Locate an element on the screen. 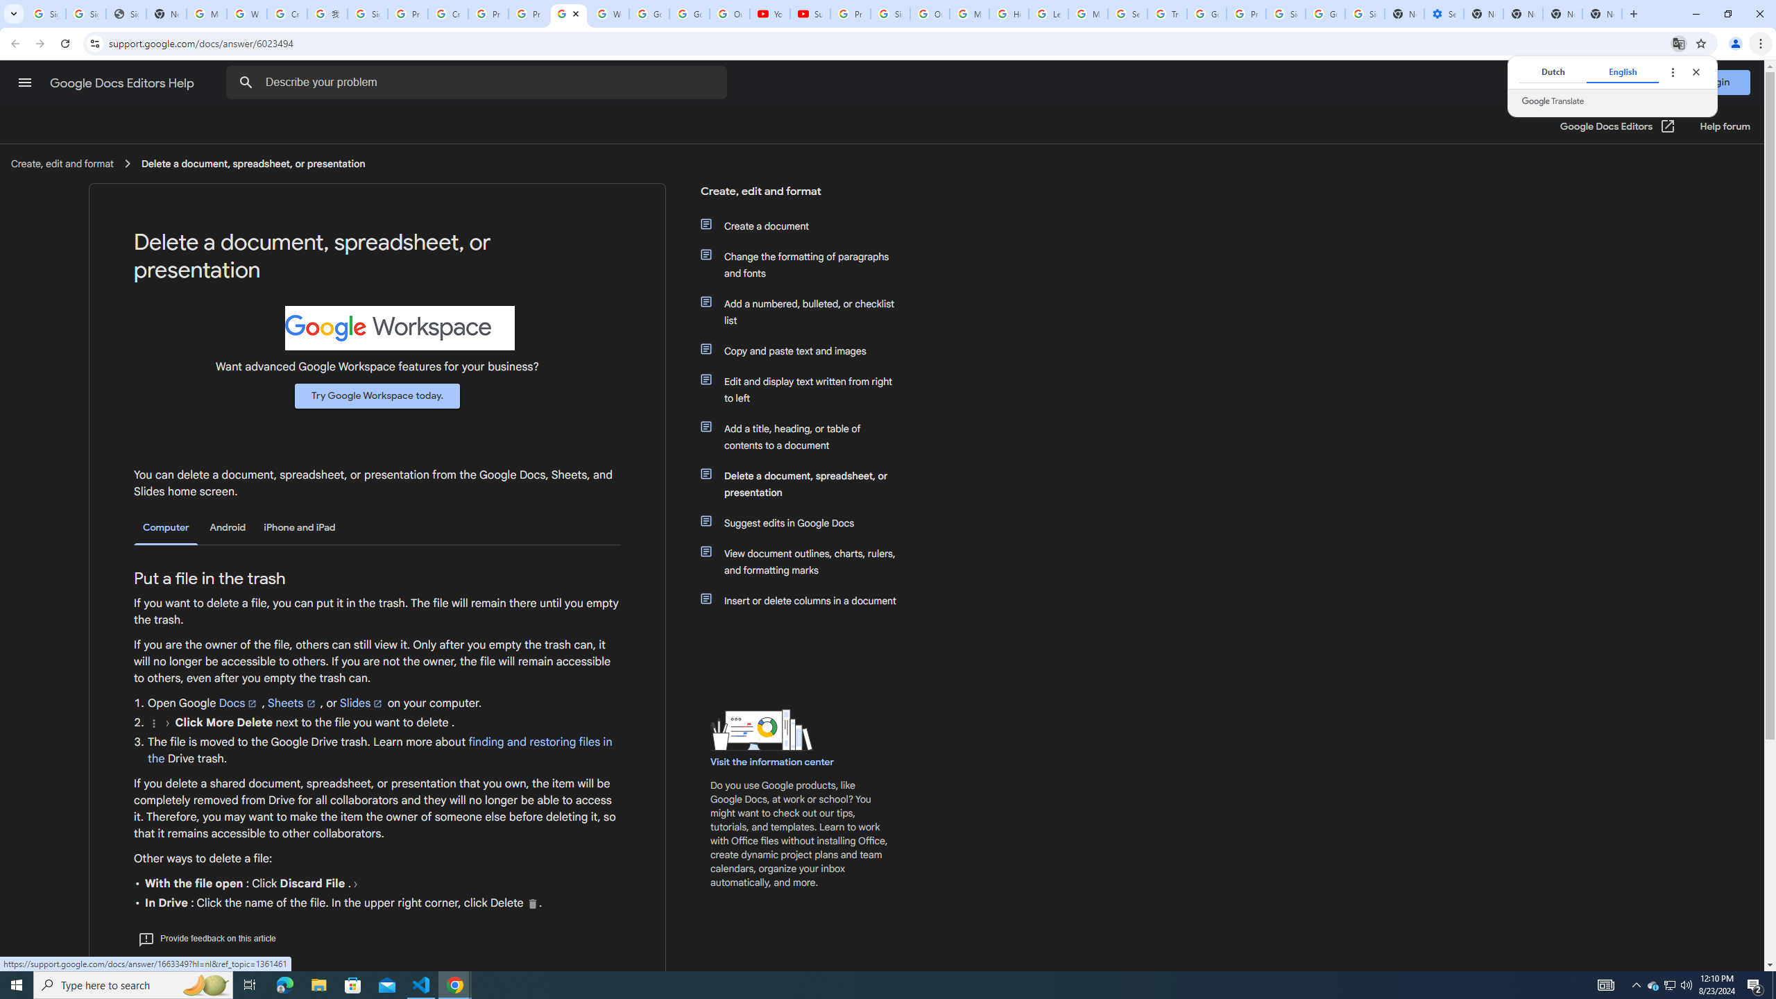 This screenshot has width=1776, height=999. Google Docs Editors Help is located at coordinates (123, 83).